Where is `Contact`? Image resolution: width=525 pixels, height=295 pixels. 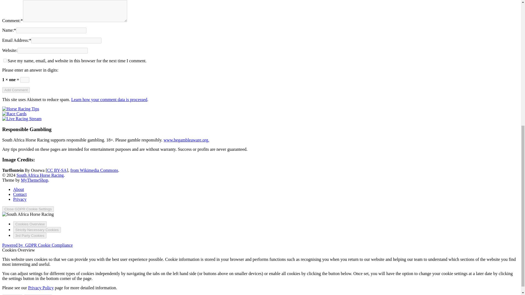 Contact is located at coordinates (20, 194).